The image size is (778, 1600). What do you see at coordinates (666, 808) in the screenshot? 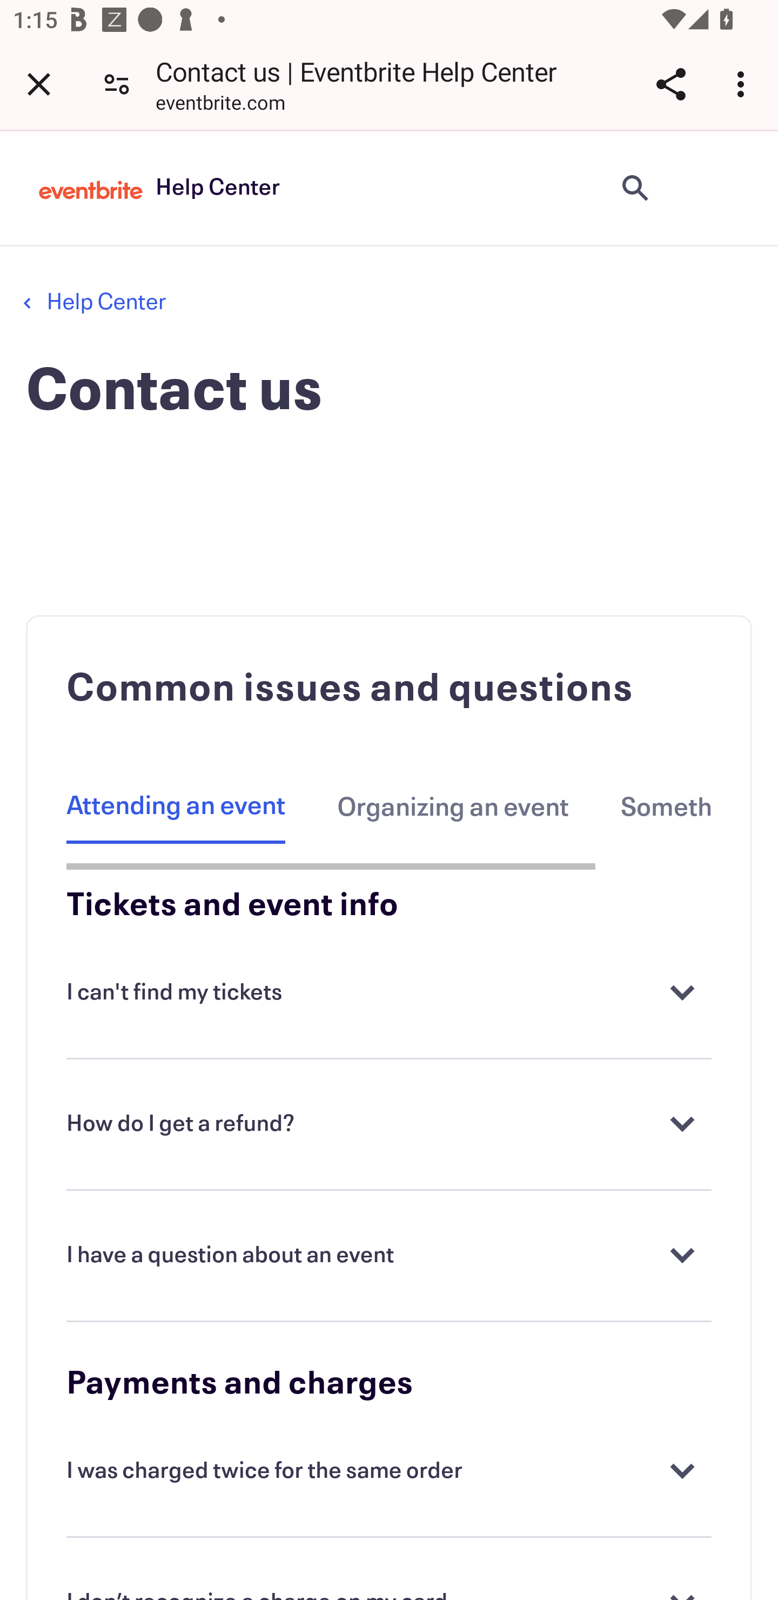
I see `Something else` at bounding box center [666, 808].